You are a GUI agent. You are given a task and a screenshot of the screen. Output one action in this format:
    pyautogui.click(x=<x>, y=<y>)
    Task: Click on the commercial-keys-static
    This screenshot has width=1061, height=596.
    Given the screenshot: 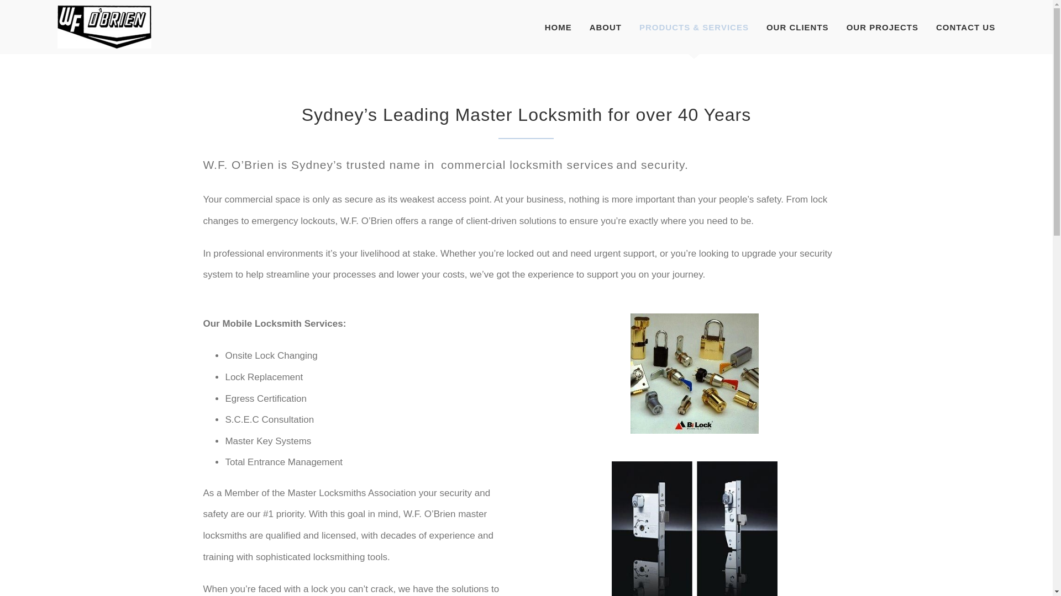 What is the action you would take?
    pyautogui.click(x=695, y=529)
    